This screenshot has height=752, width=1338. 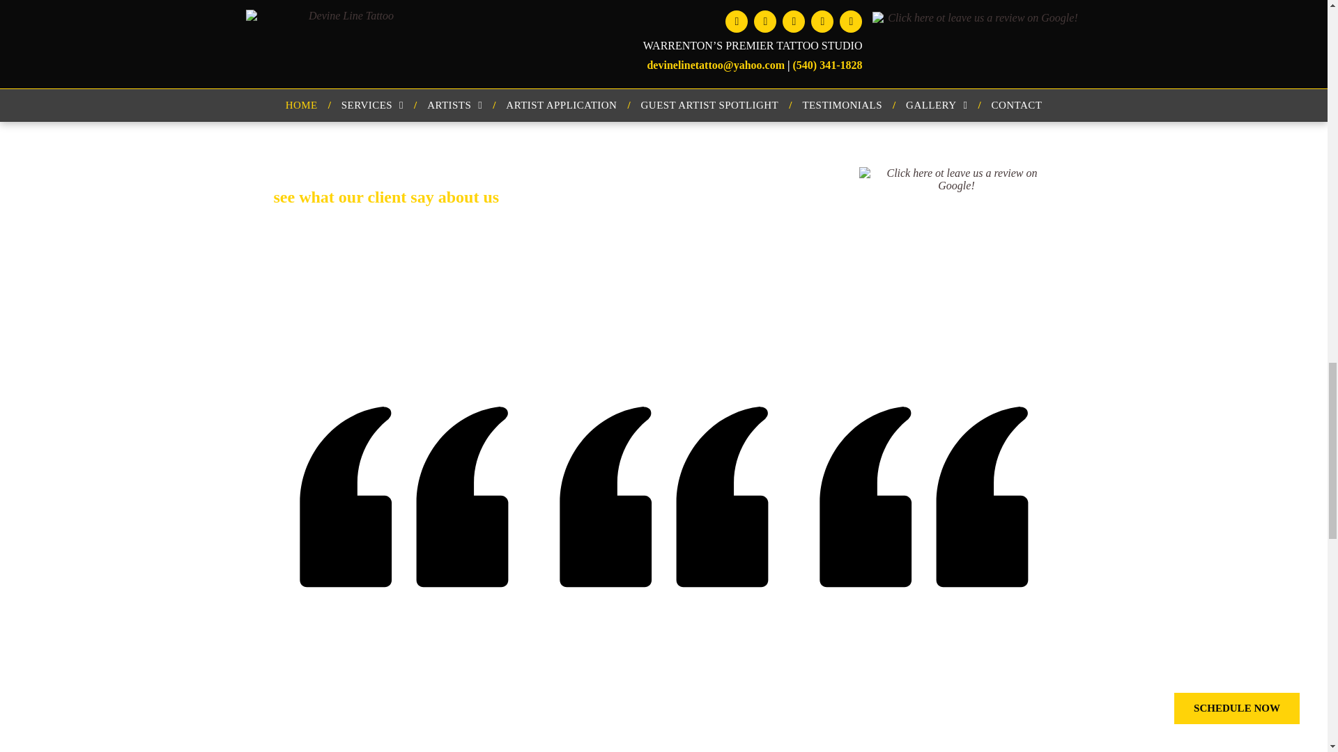 What do you see at coordinates (403, 497) in the screenshot?
I see `Quote Icon` at bounding box center [403, 497].